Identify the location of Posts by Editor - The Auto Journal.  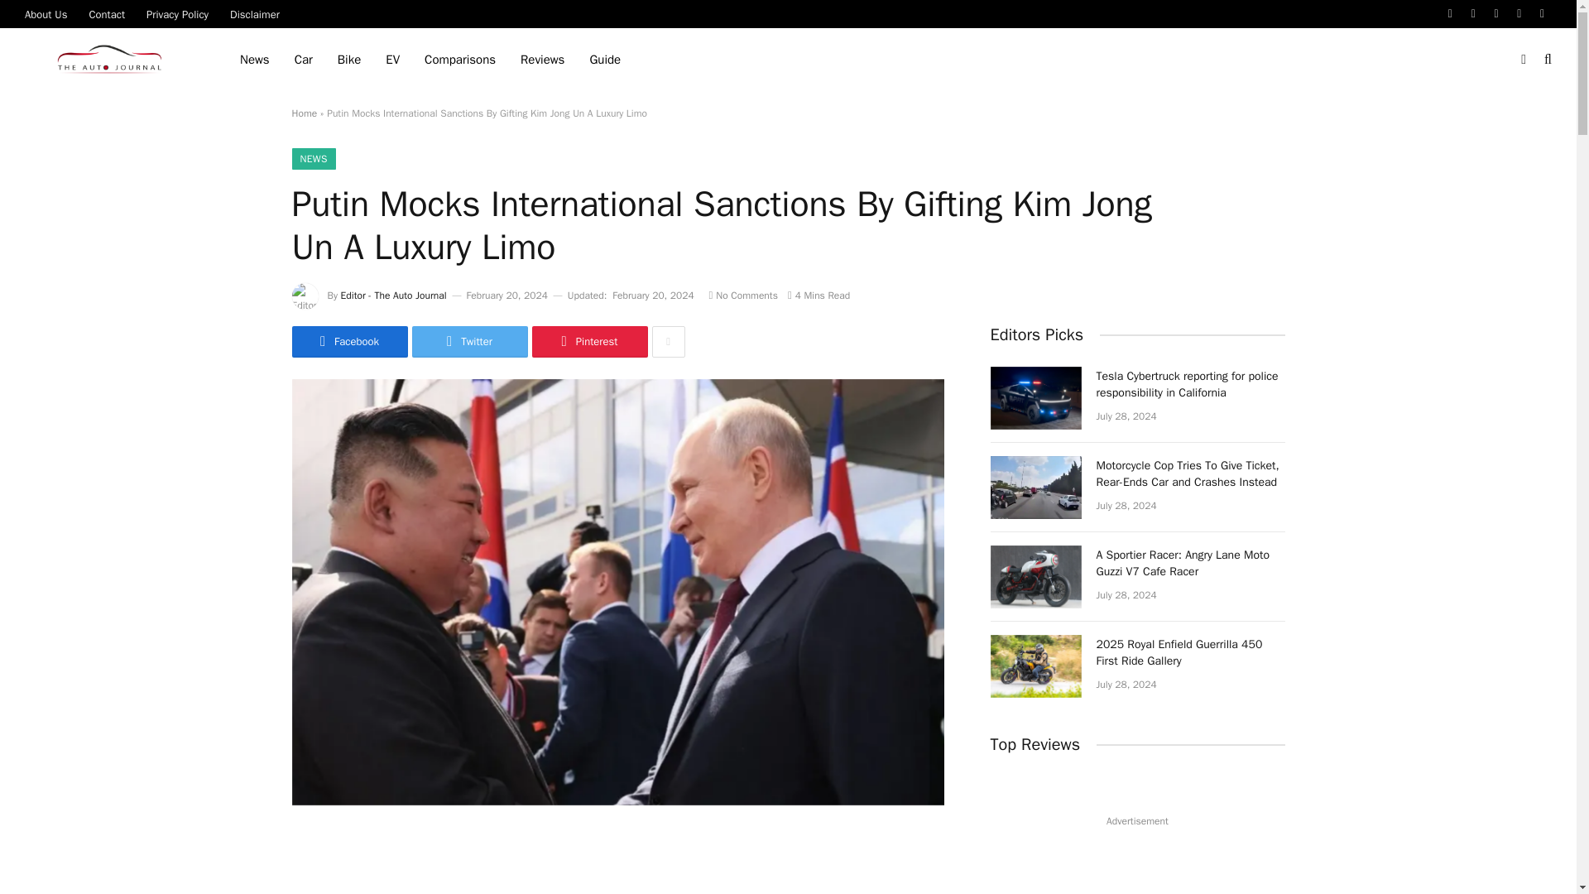
(394, 295).